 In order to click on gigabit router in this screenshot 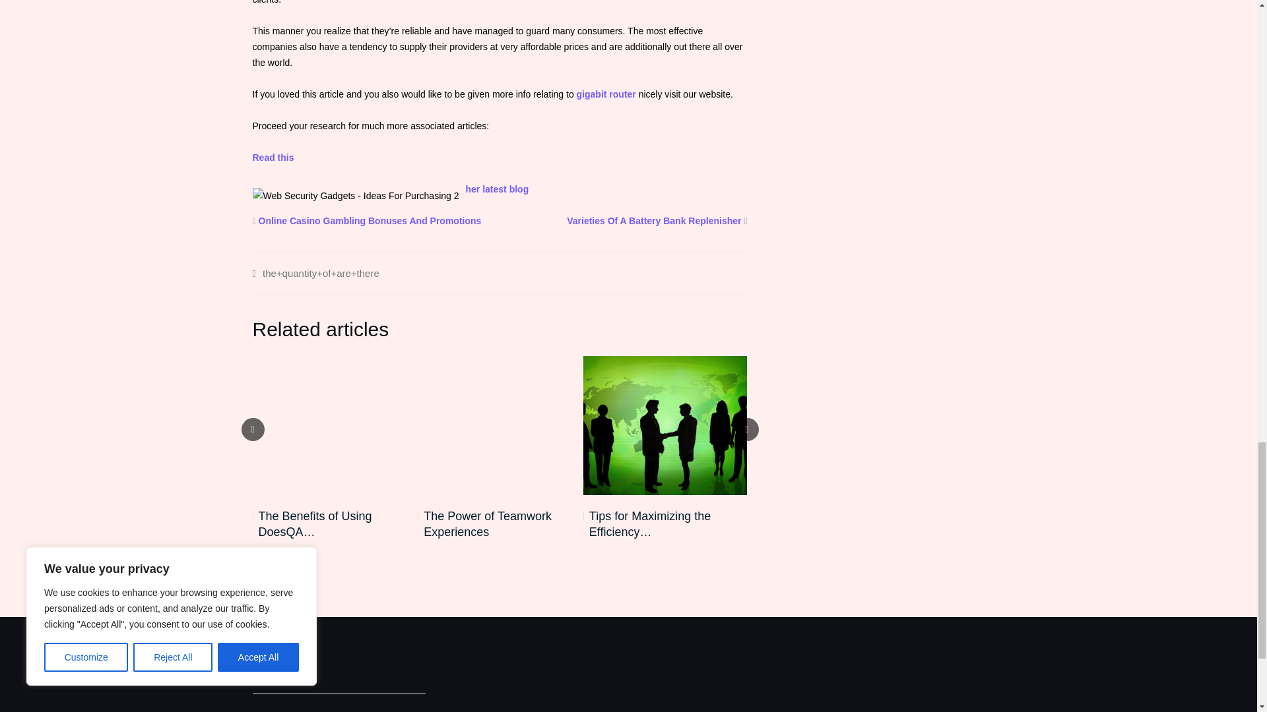, I will do `click(606, 94)`.